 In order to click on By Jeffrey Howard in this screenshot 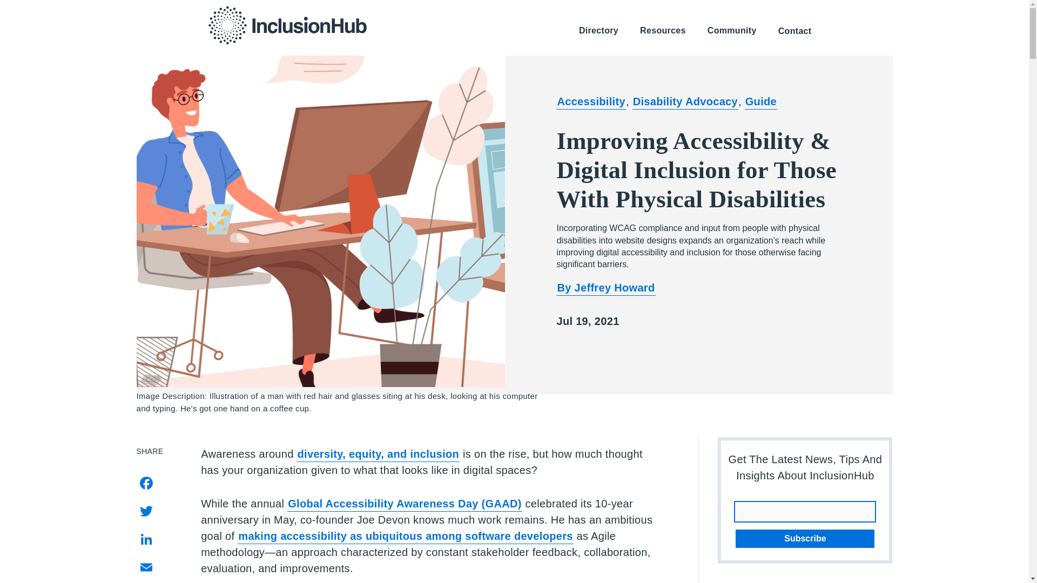, I will do `click(605, 288)`.